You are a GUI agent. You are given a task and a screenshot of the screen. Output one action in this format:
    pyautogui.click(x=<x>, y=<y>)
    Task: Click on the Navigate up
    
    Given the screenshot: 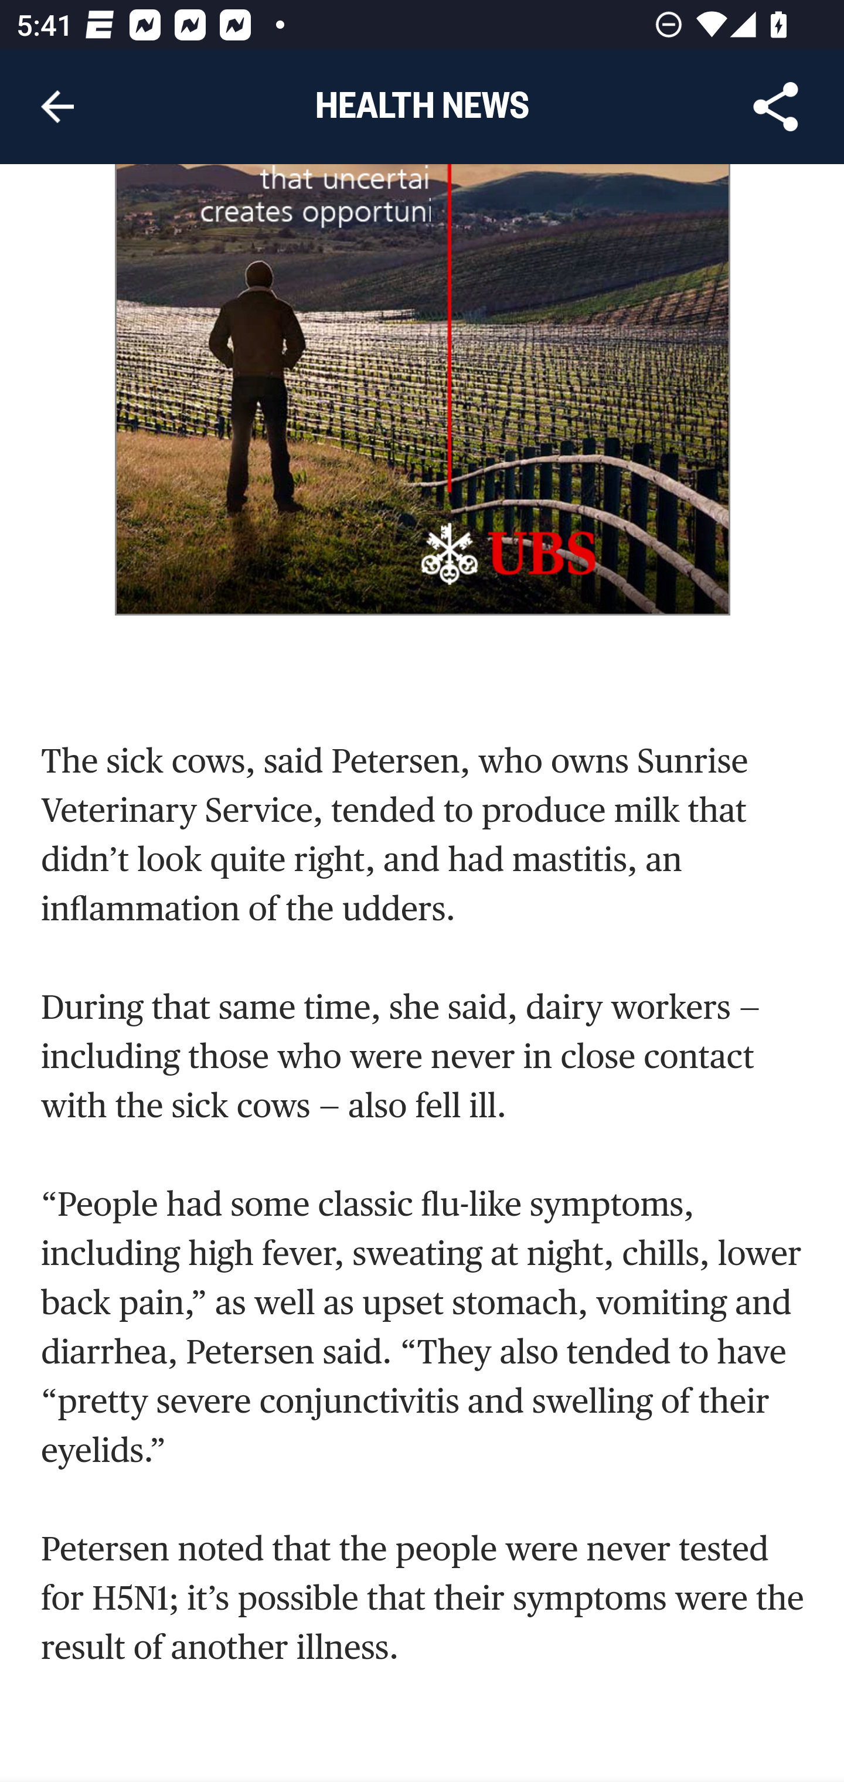 What is the action you would take?
    pyautogui.click(x=57, y=107)
    